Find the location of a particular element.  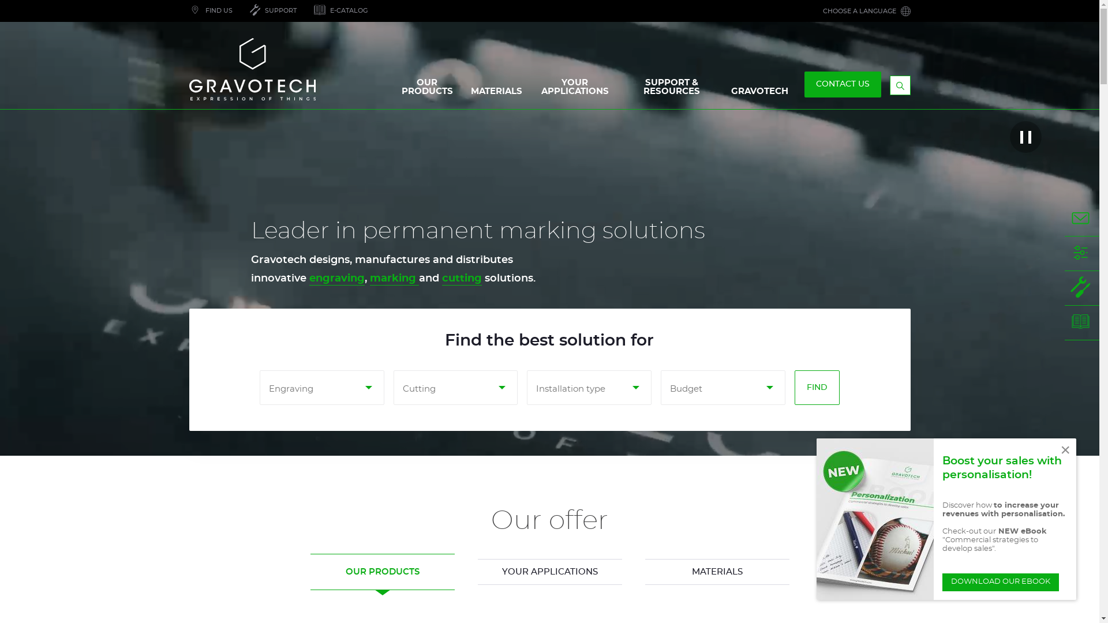

Find is located at coordinates (817, 388).